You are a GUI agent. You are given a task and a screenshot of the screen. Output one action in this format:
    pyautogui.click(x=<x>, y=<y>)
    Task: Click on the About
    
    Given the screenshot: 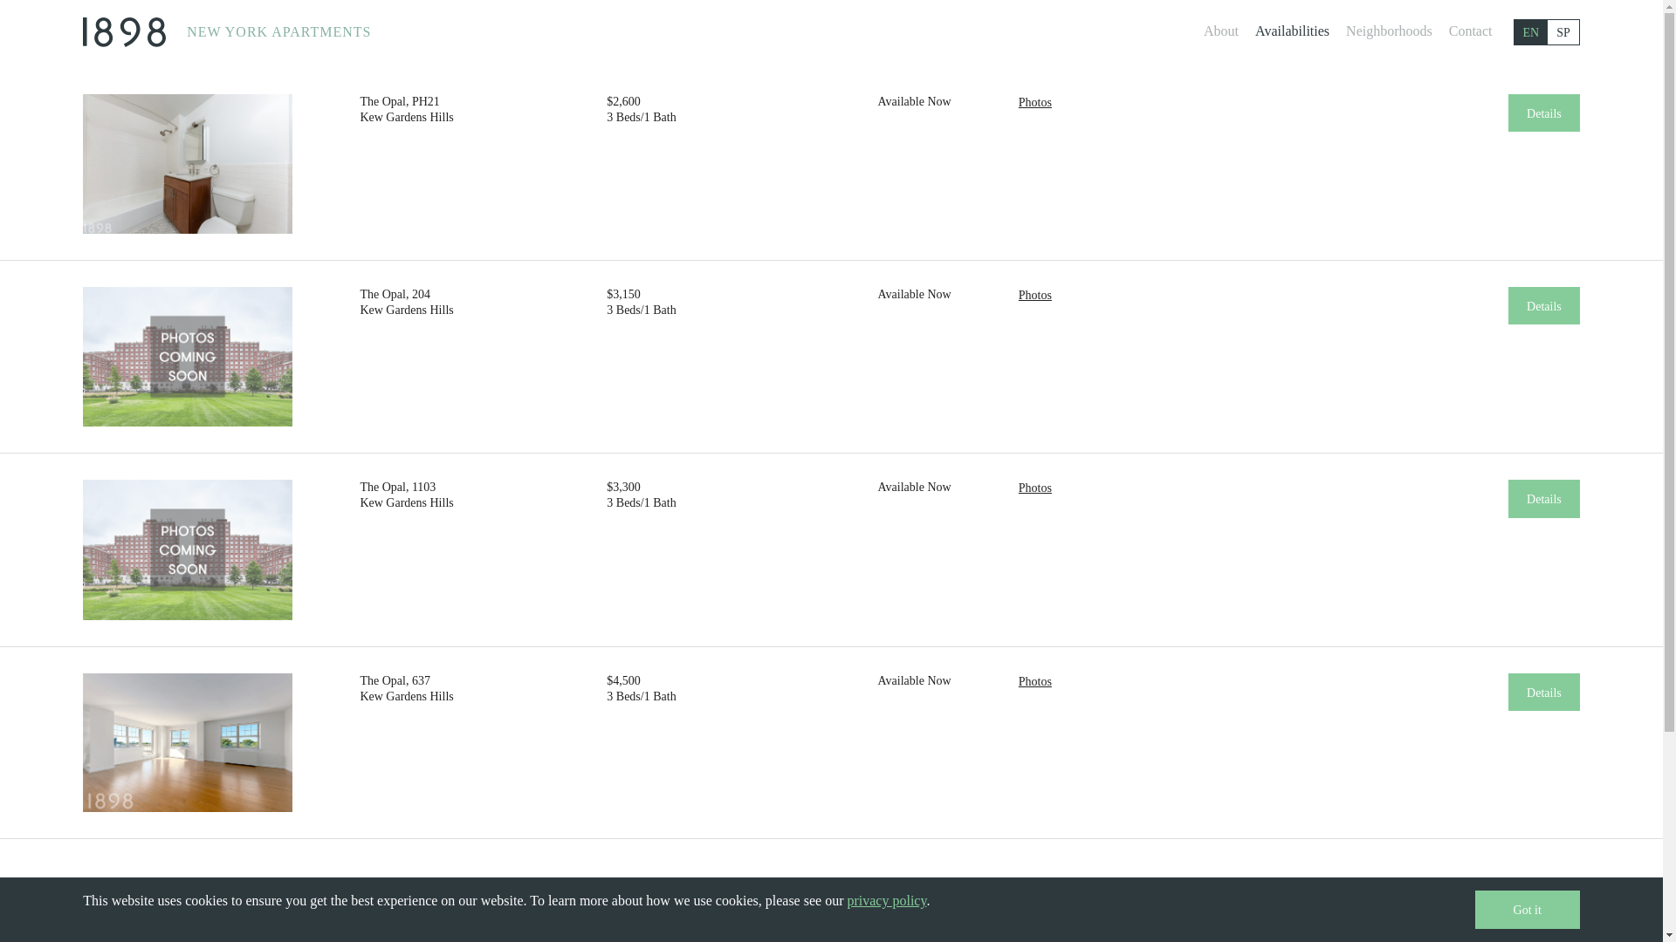 What is the action you would take?
    pyautogui.click(x=1221, y=31)
    